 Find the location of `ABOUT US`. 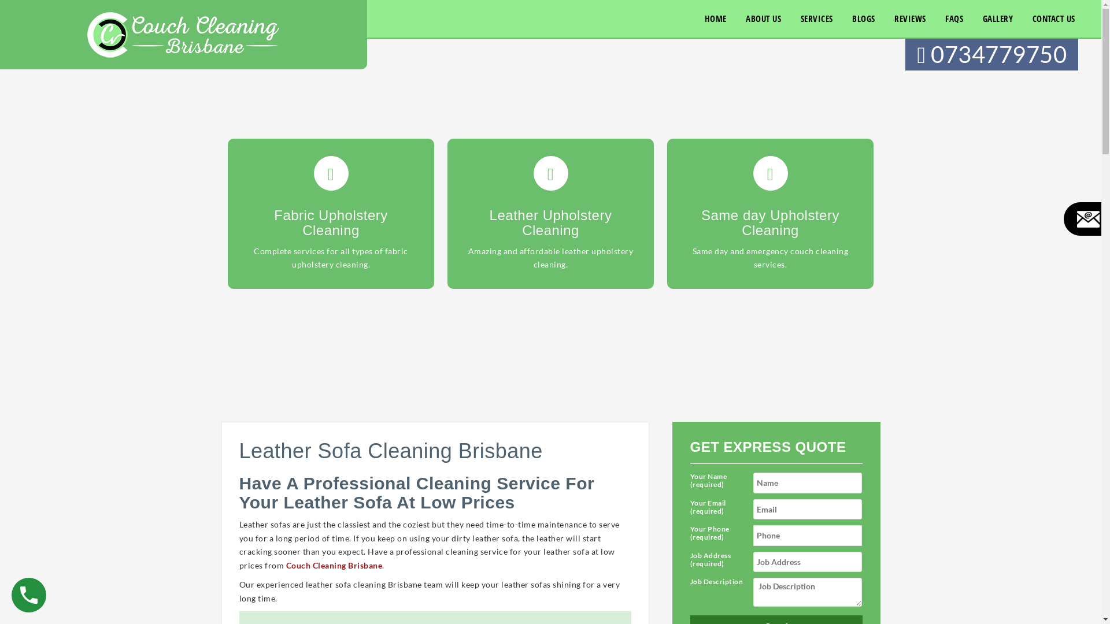

ABOUT US is located at coordinates (763, 18).